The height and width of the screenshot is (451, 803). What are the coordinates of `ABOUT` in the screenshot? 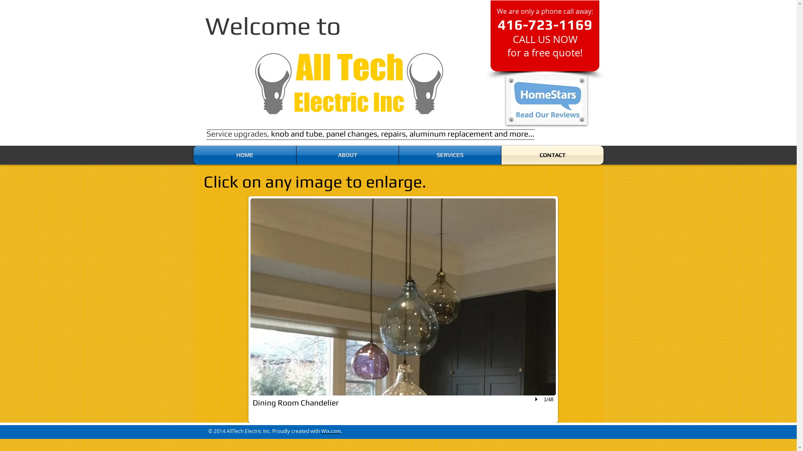 It's located at (347, 155).